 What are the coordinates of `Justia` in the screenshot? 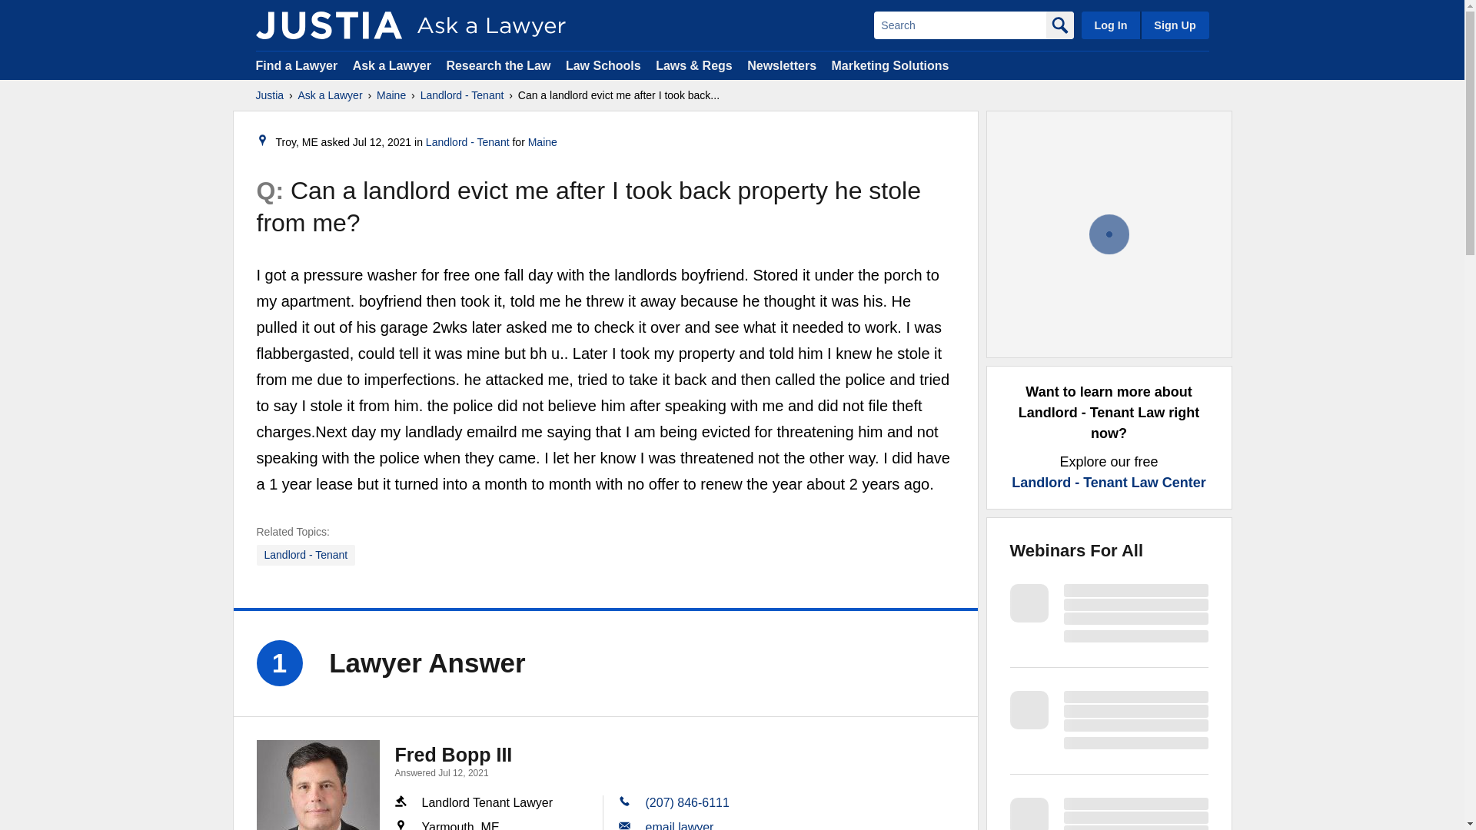 It's located at (269, 95).